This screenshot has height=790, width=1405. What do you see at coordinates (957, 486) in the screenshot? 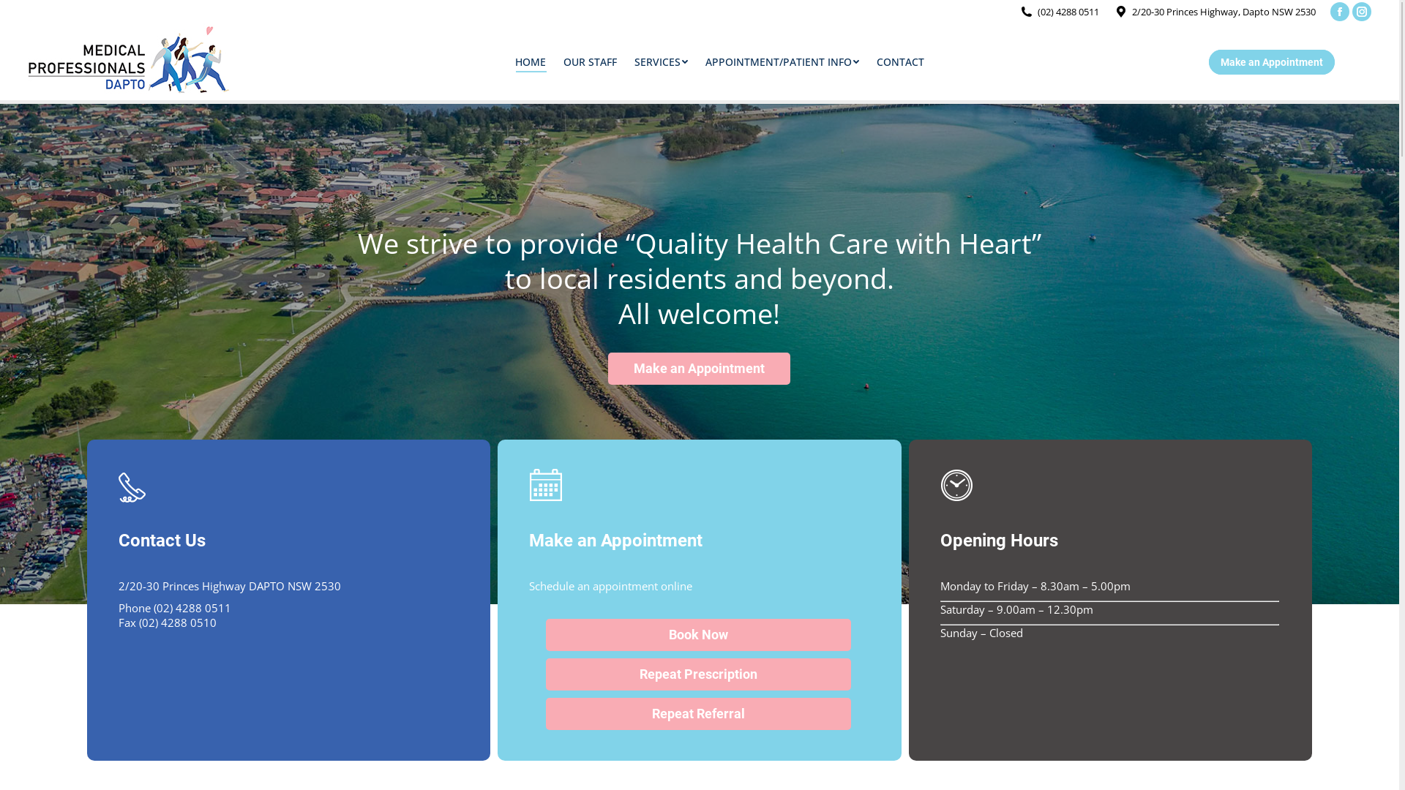
I see `h1-custom-icon-9` at bounding box center [957, 486].